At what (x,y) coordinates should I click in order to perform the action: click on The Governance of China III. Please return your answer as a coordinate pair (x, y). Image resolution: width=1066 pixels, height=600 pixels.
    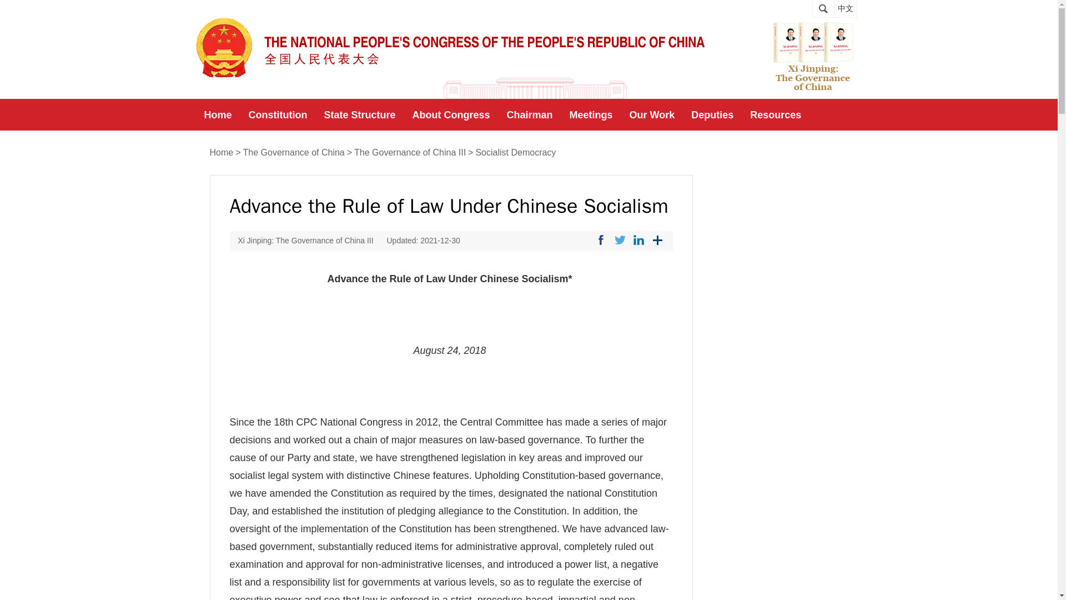
    Looking at the image, I should click on (410, 153).